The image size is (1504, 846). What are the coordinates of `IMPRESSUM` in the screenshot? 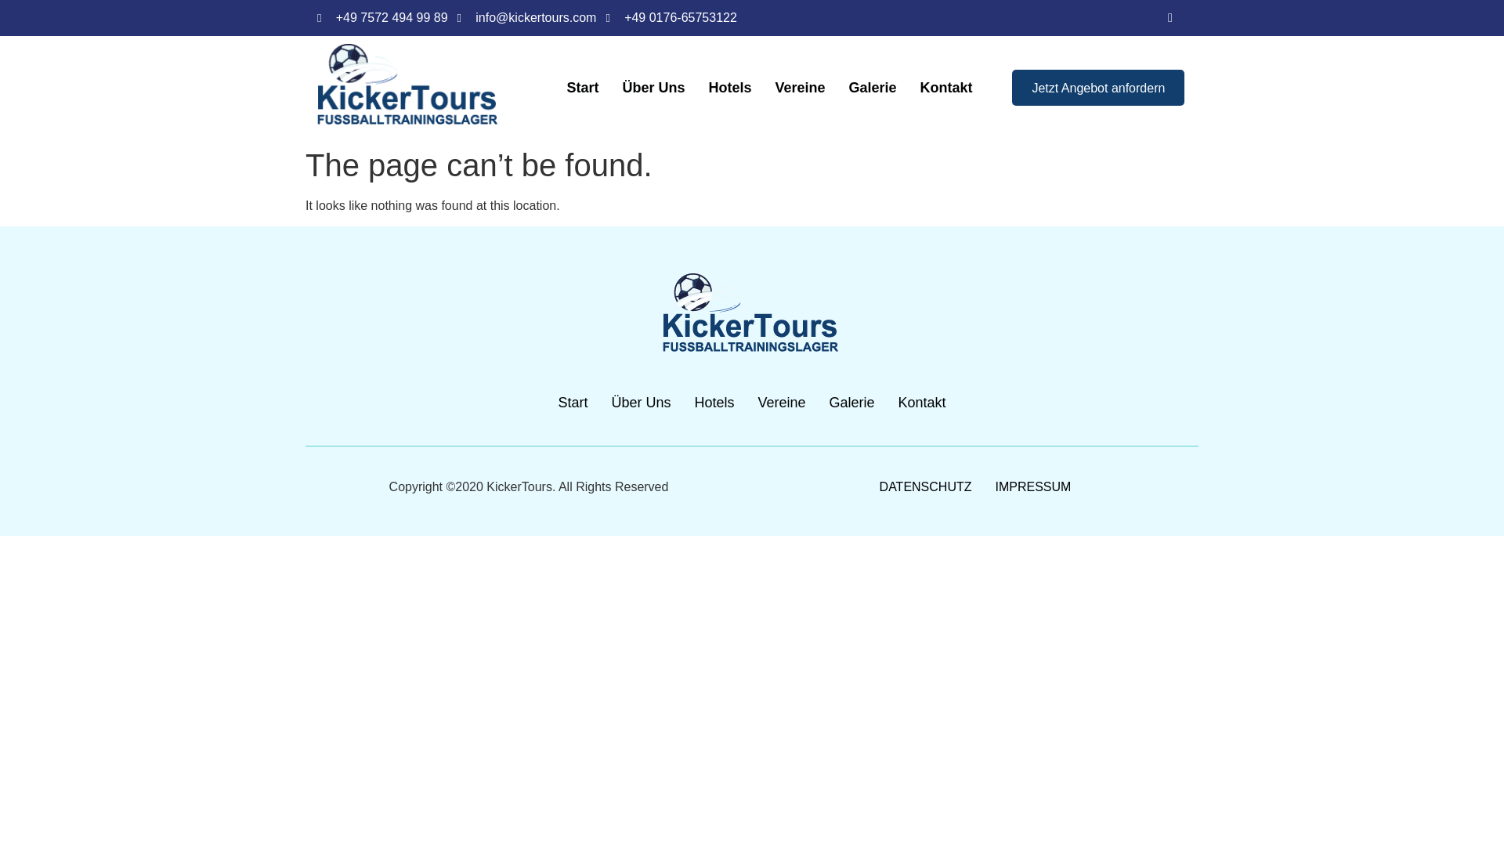 It's located at (1032, 487).